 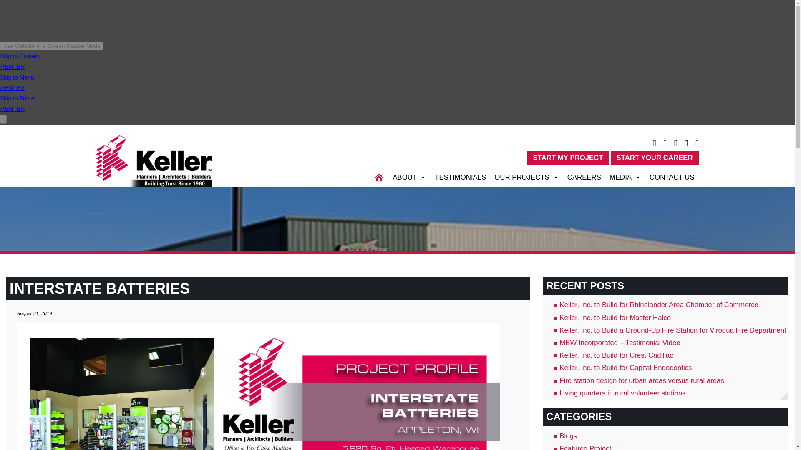 I want to click on START YOUR CAREER, so click(x=654, y=157).